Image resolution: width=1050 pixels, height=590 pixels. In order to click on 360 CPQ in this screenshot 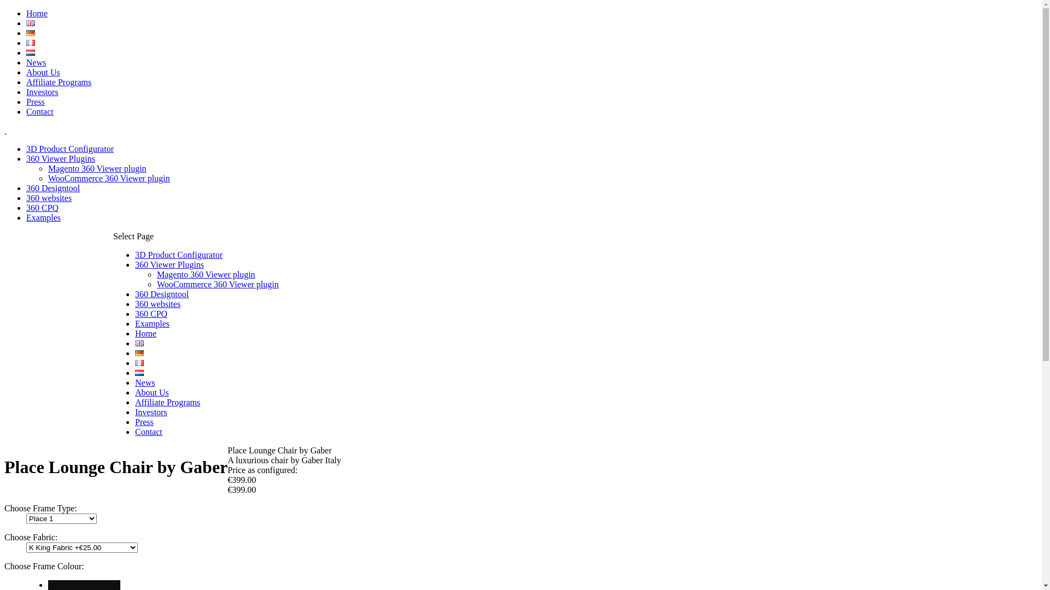, I will do `click(151, 314)`.